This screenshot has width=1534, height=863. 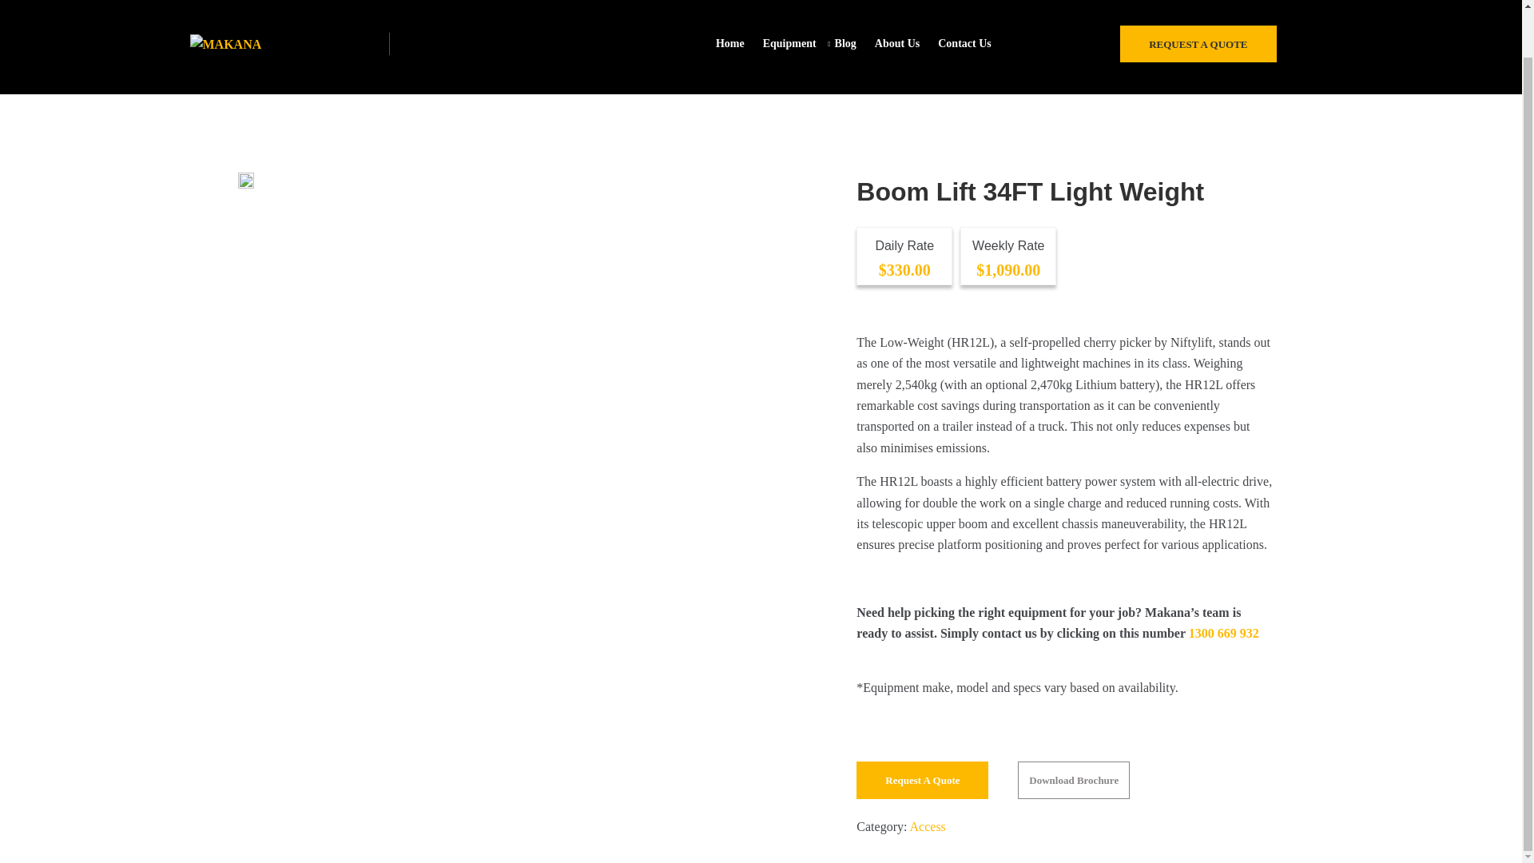 I want to click on Blog, so click(x=854, y=43).